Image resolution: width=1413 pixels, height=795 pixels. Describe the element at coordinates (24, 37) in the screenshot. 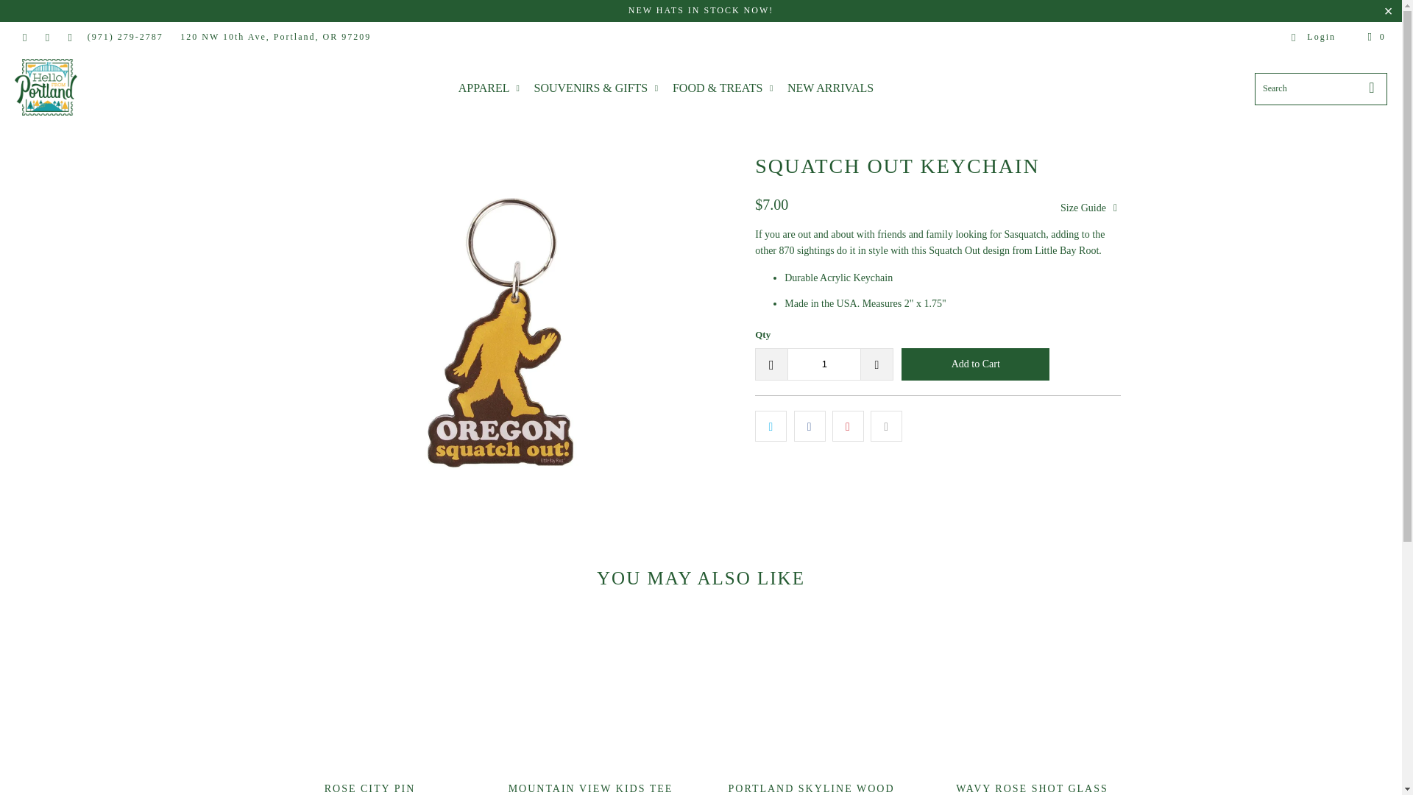

I see `Hello From Portland on Facebook` at that location.